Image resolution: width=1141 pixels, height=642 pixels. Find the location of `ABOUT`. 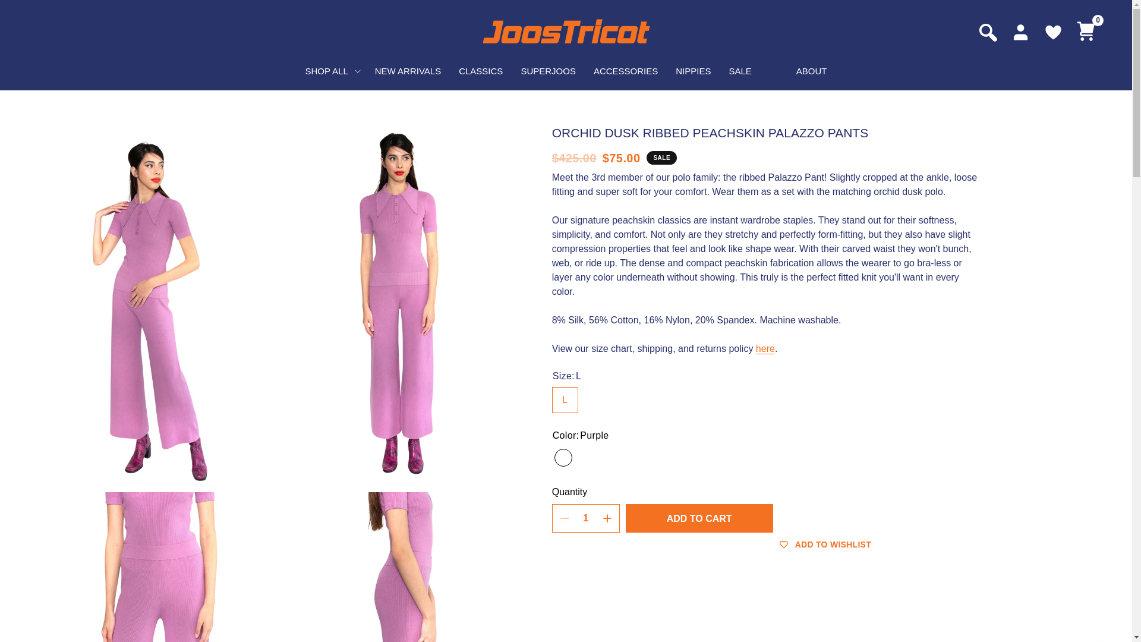

ABOUT is located at coordinates (812, 71).